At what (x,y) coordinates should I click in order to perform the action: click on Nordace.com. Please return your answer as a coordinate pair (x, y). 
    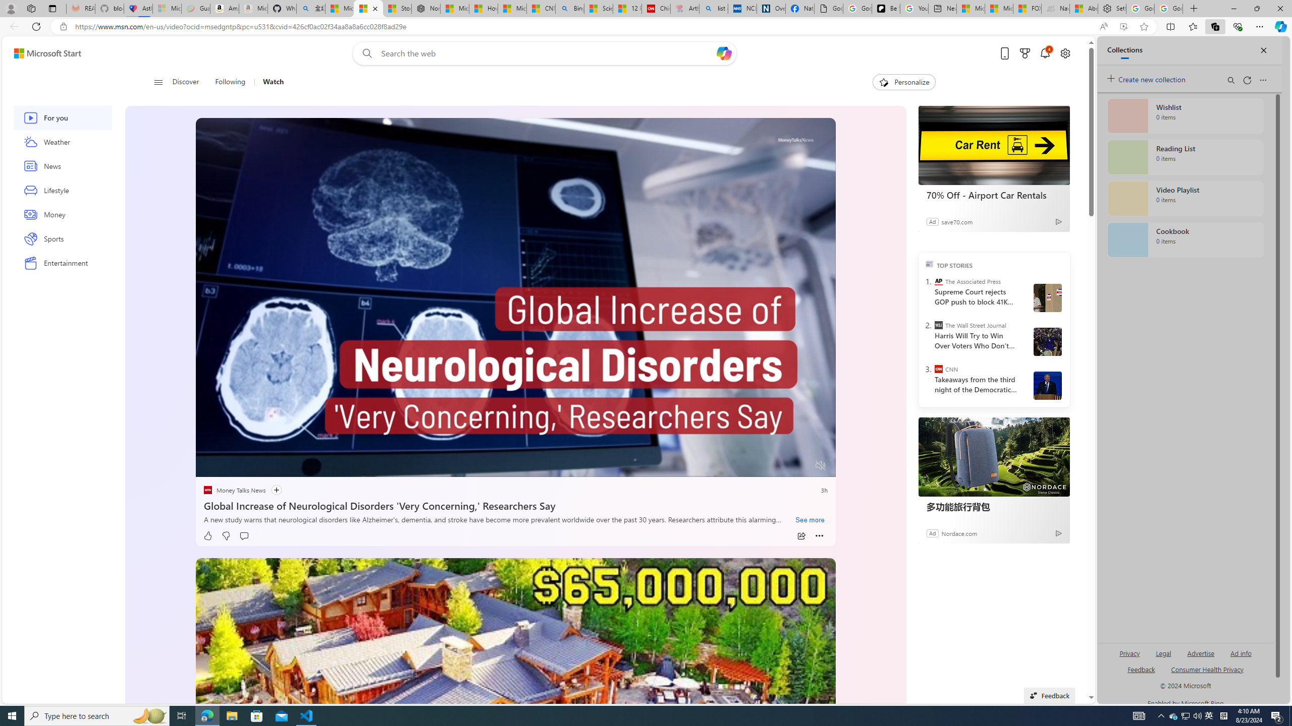
    Looking at the image, I should click on (960, 532).